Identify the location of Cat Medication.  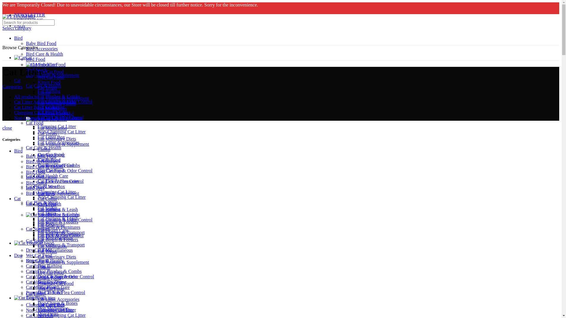
(52, 109).